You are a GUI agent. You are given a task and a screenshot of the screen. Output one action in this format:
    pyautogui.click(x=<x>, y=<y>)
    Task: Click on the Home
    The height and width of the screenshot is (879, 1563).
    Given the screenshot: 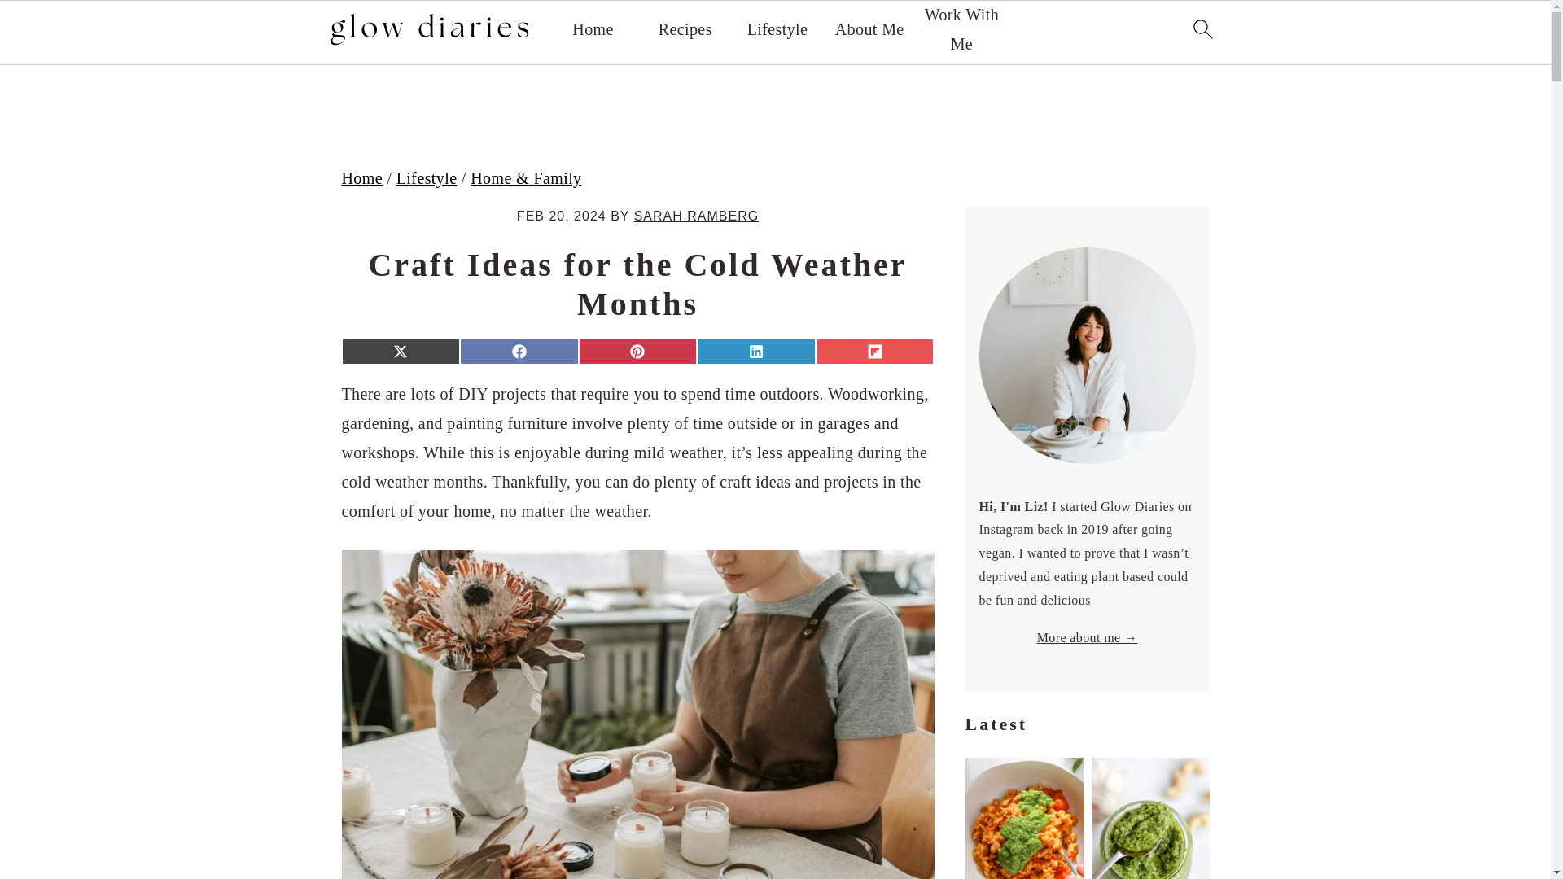 What is the action you would take?
    pyautogui.click(x=592, y=29)
    